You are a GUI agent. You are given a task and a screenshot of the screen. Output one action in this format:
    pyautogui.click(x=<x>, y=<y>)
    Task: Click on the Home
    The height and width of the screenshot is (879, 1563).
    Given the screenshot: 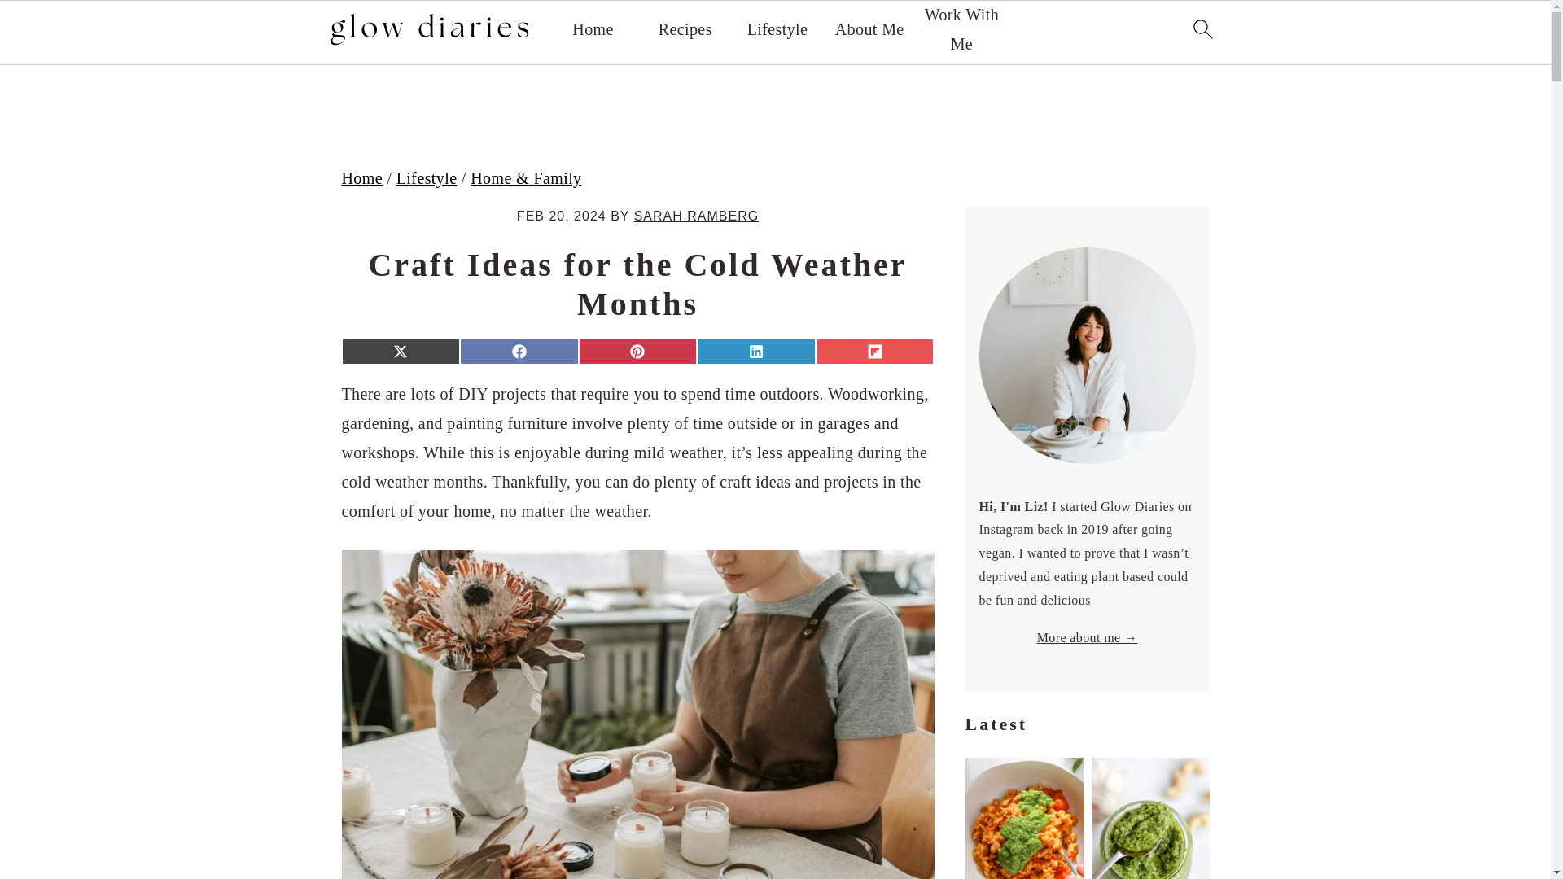 What is the action you would take?
    pyautogui.click(x=592, y=29)
    